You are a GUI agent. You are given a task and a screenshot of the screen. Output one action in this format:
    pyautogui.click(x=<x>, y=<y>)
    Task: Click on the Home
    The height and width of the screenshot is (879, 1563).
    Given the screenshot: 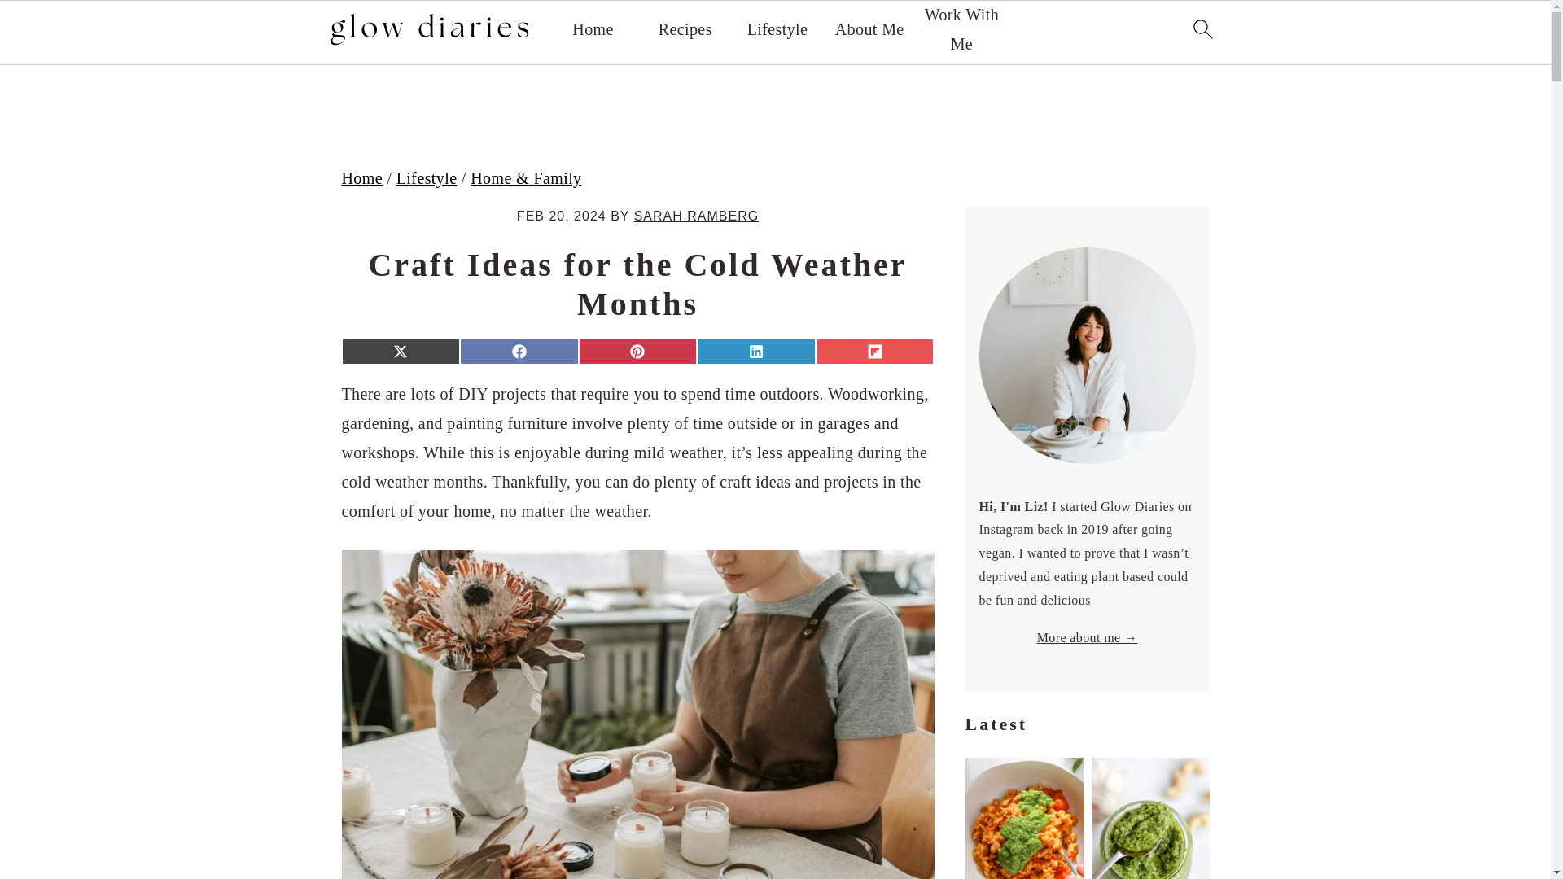 What is the action you would take?
    pyautogui.click(x=592, y=29)
    